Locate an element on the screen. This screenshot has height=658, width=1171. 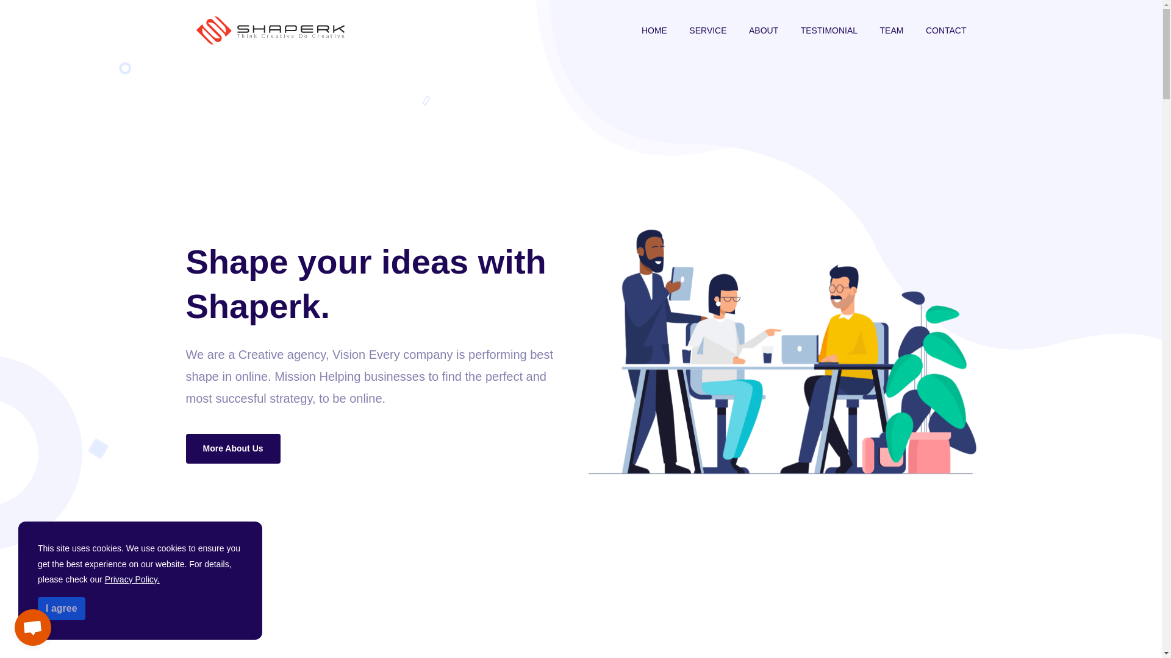
CONTACT is located at coordinates (946, 30).